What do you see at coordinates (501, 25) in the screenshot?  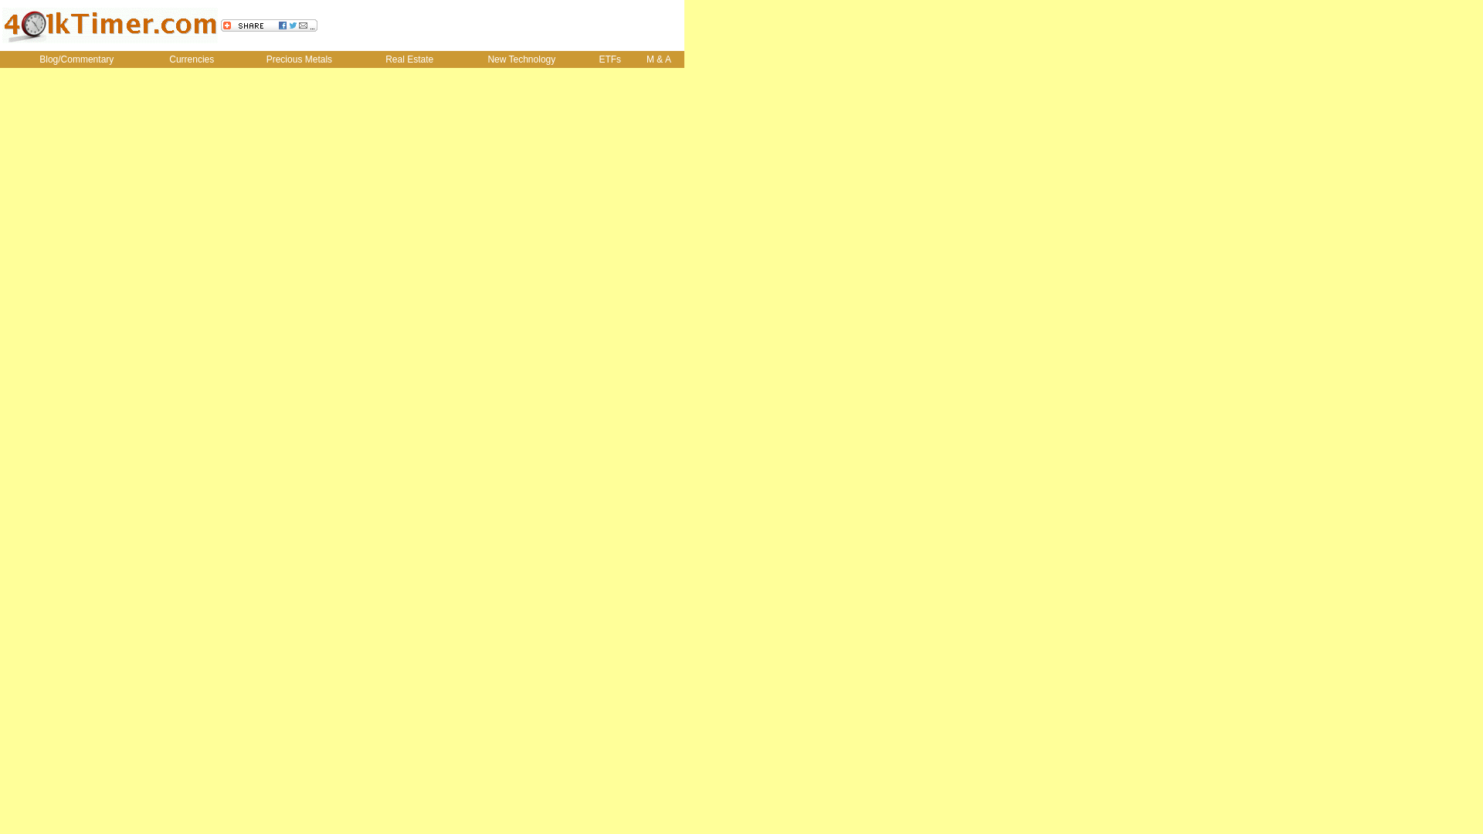 I see `Advertisement` at bounding box center [501, 25].